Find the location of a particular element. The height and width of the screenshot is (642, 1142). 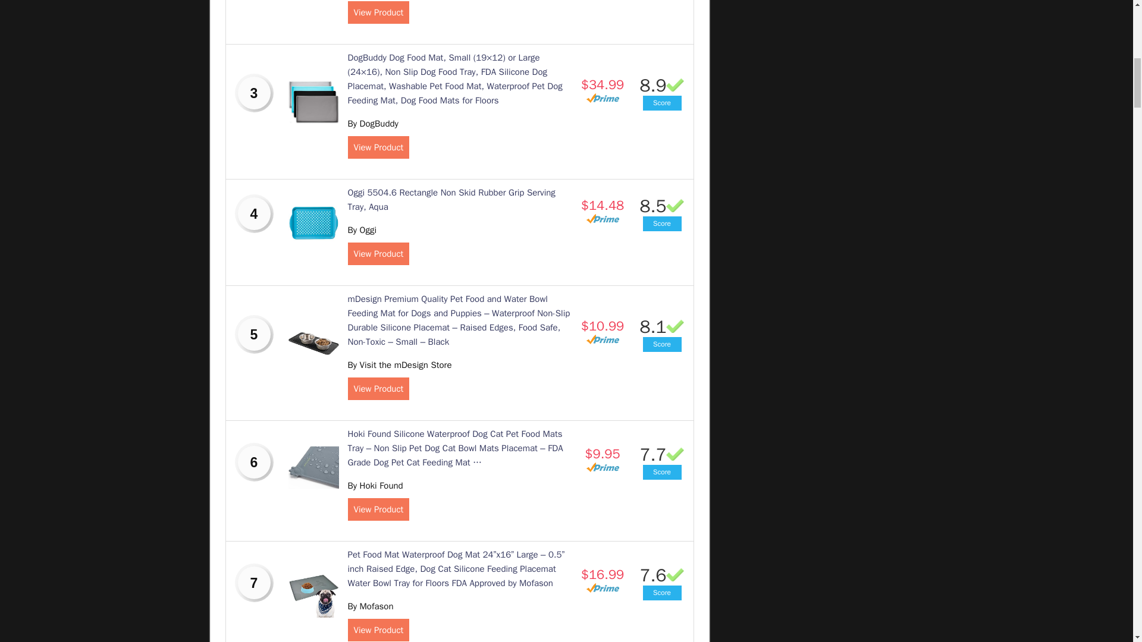

By DogBuddy is located at coordinates (372, 124).